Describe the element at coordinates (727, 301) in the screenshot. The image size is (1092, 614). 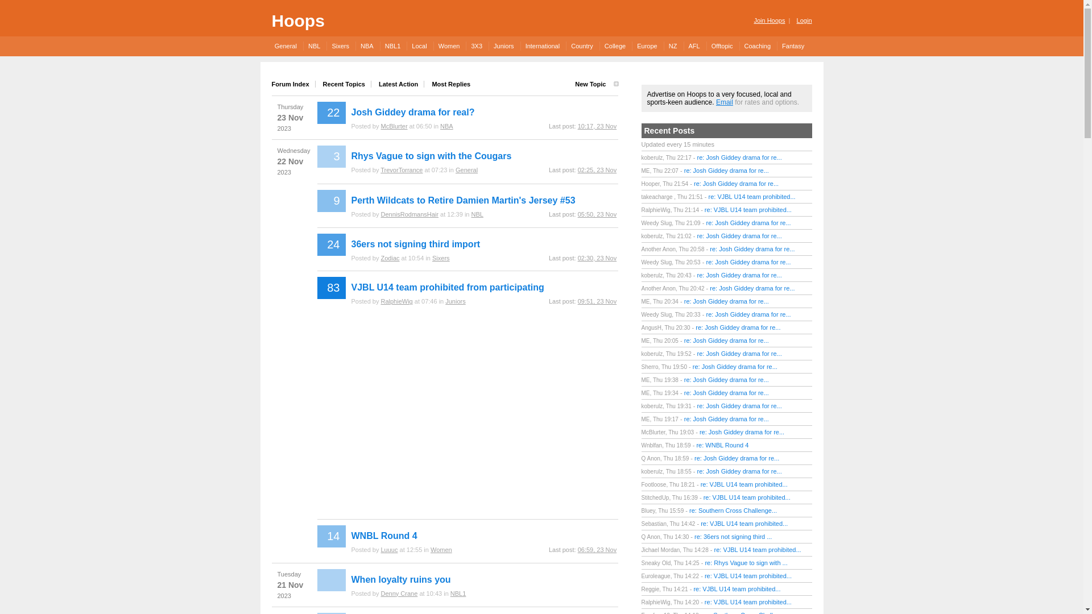
I see `re: Josh Giddey drama for re...` at that location.